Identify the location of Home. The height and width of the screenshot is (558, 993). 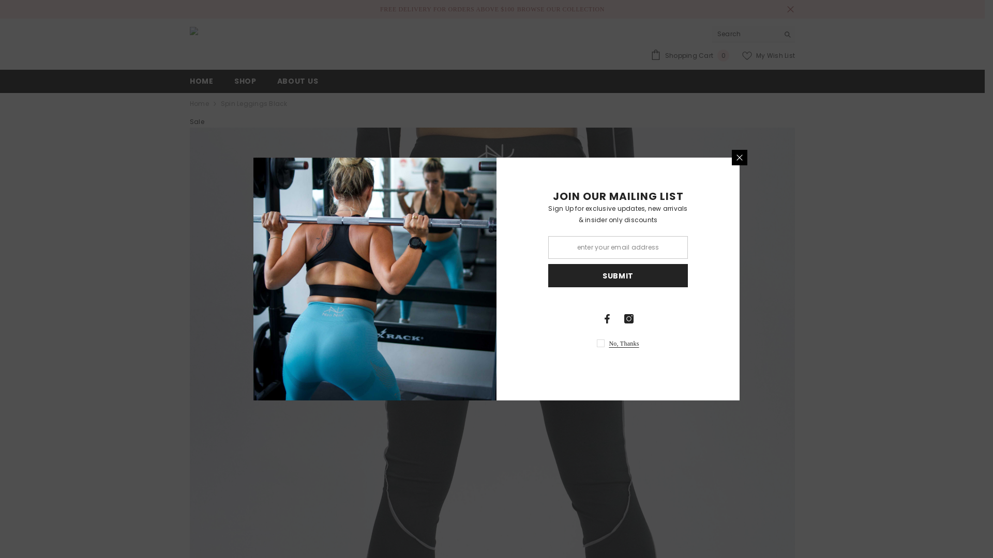
(200, 104).